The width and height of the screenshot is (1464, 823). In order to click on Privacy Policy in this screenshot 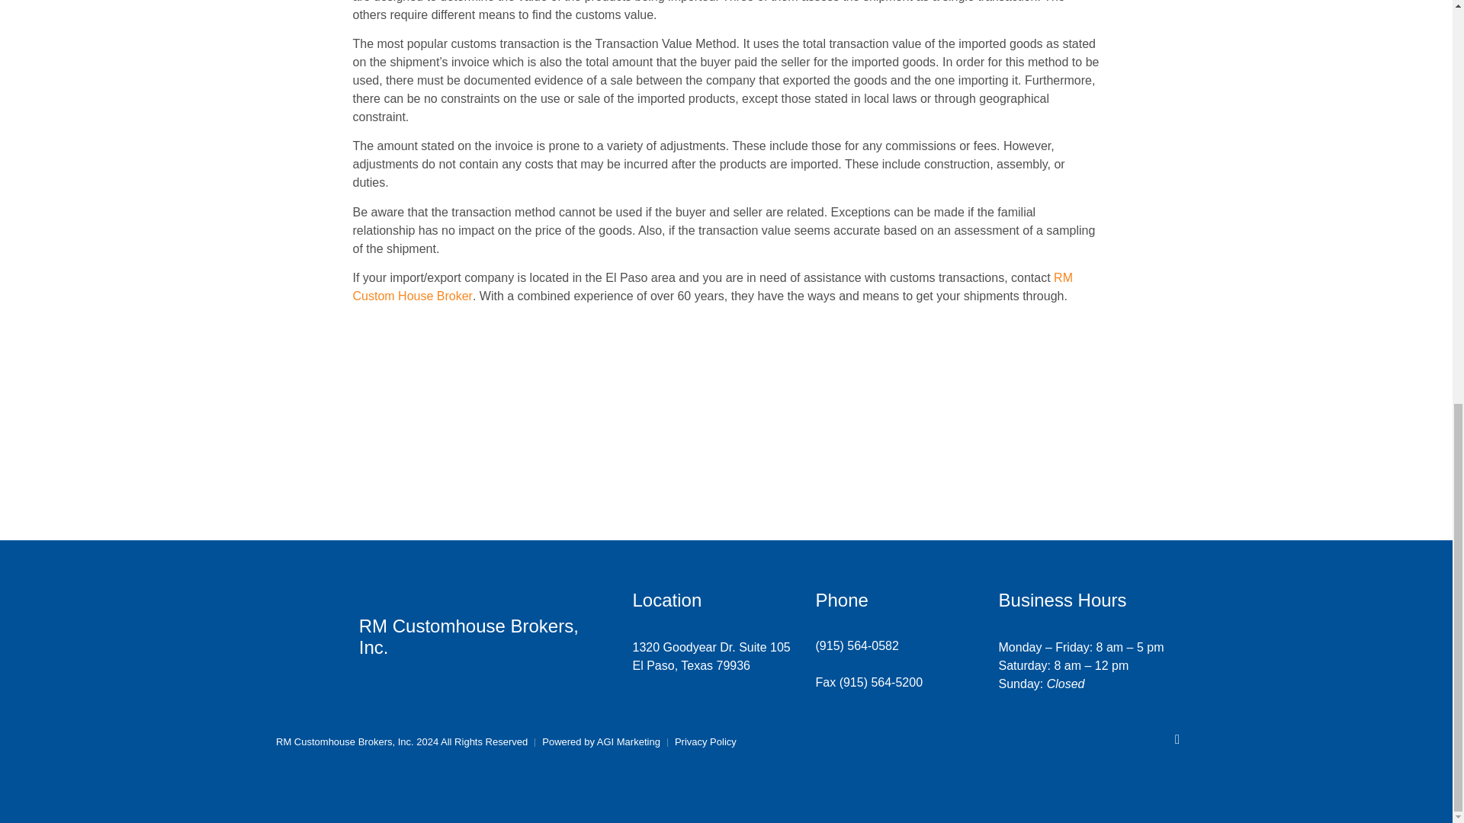, I will do `click(712, 287)`.